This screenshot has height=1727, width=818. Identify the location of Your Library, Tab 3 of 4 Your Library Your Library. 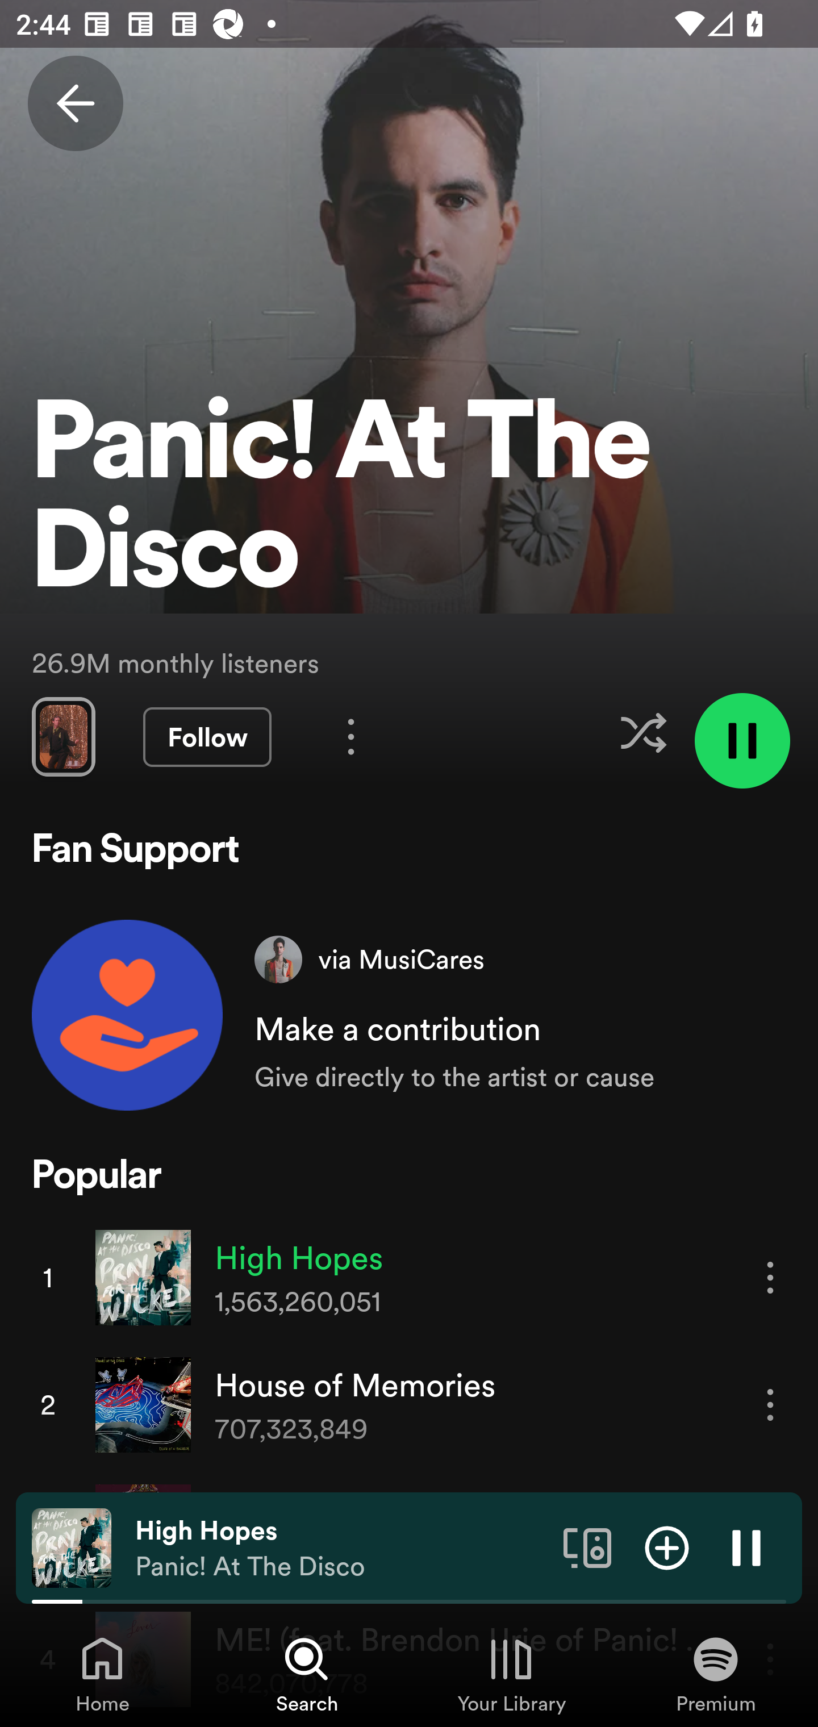
(511, 1674).